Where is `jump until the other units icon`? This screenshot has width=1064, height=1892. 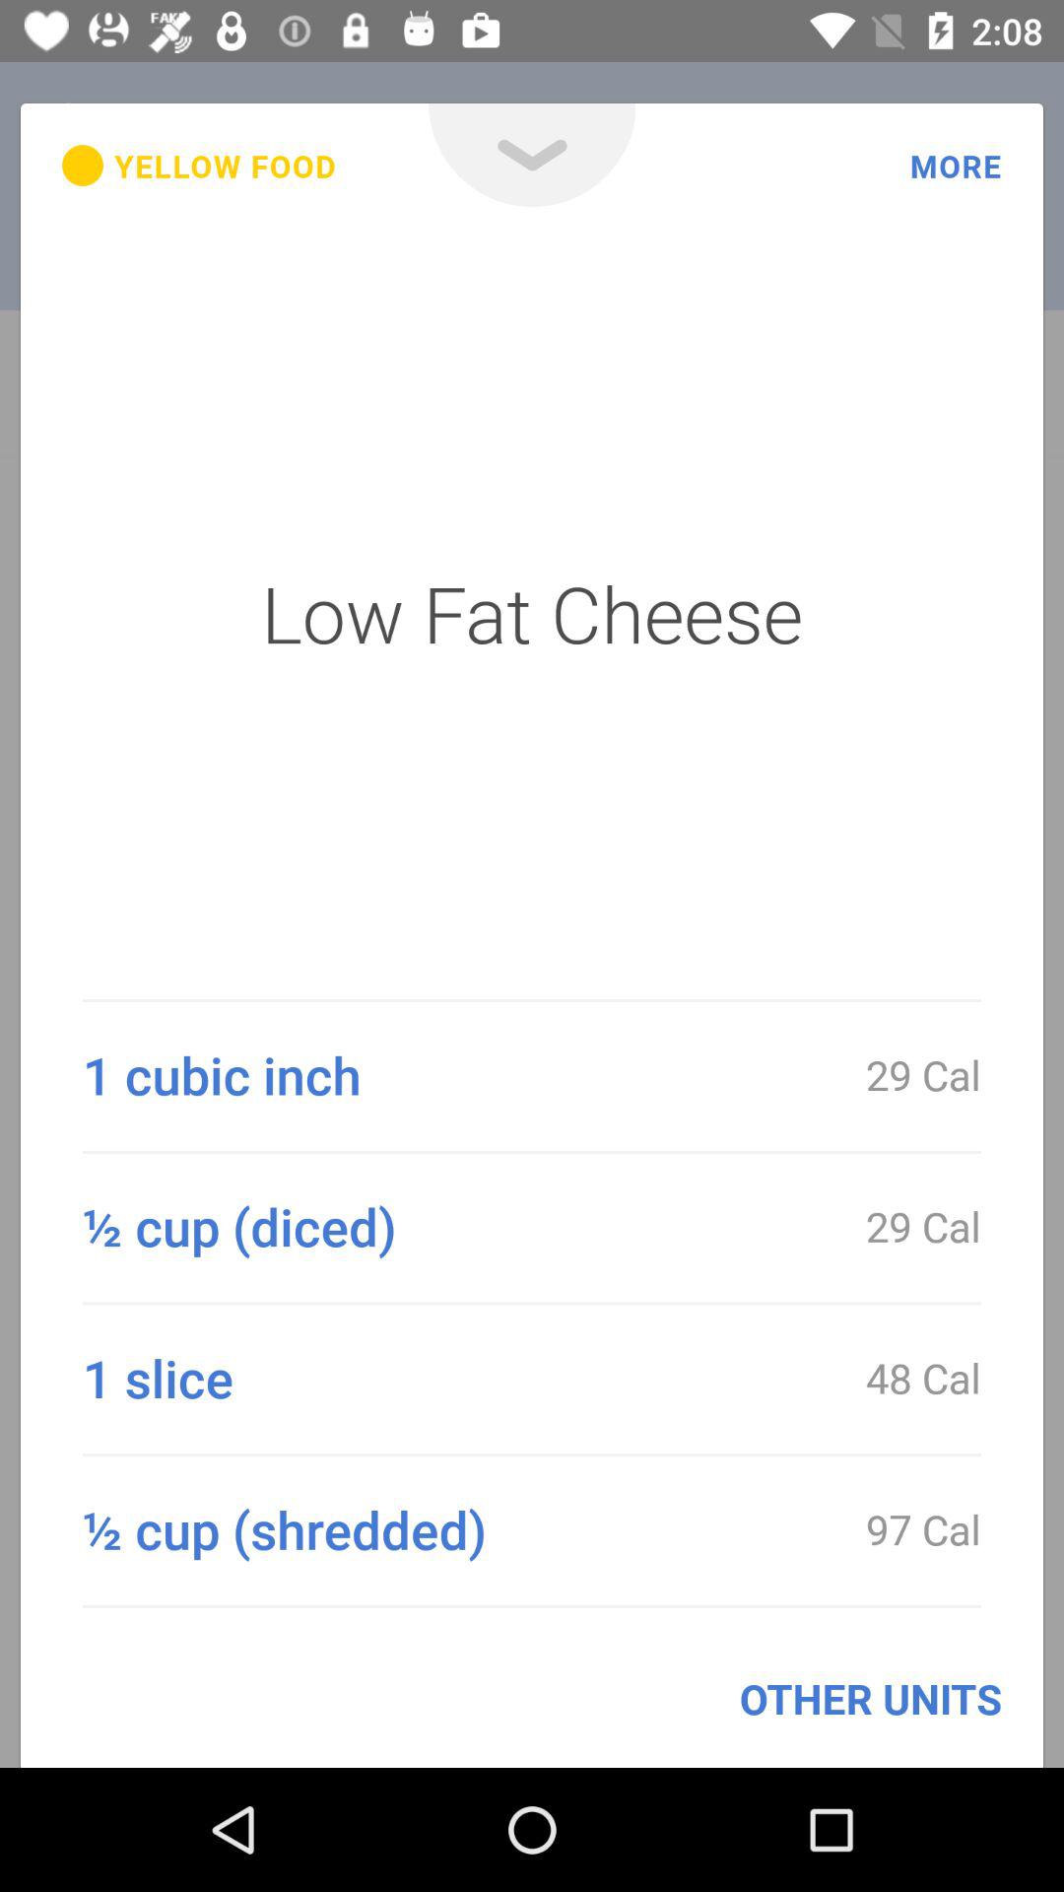
jump until the other units icon is located at coordinates (870, 1699).